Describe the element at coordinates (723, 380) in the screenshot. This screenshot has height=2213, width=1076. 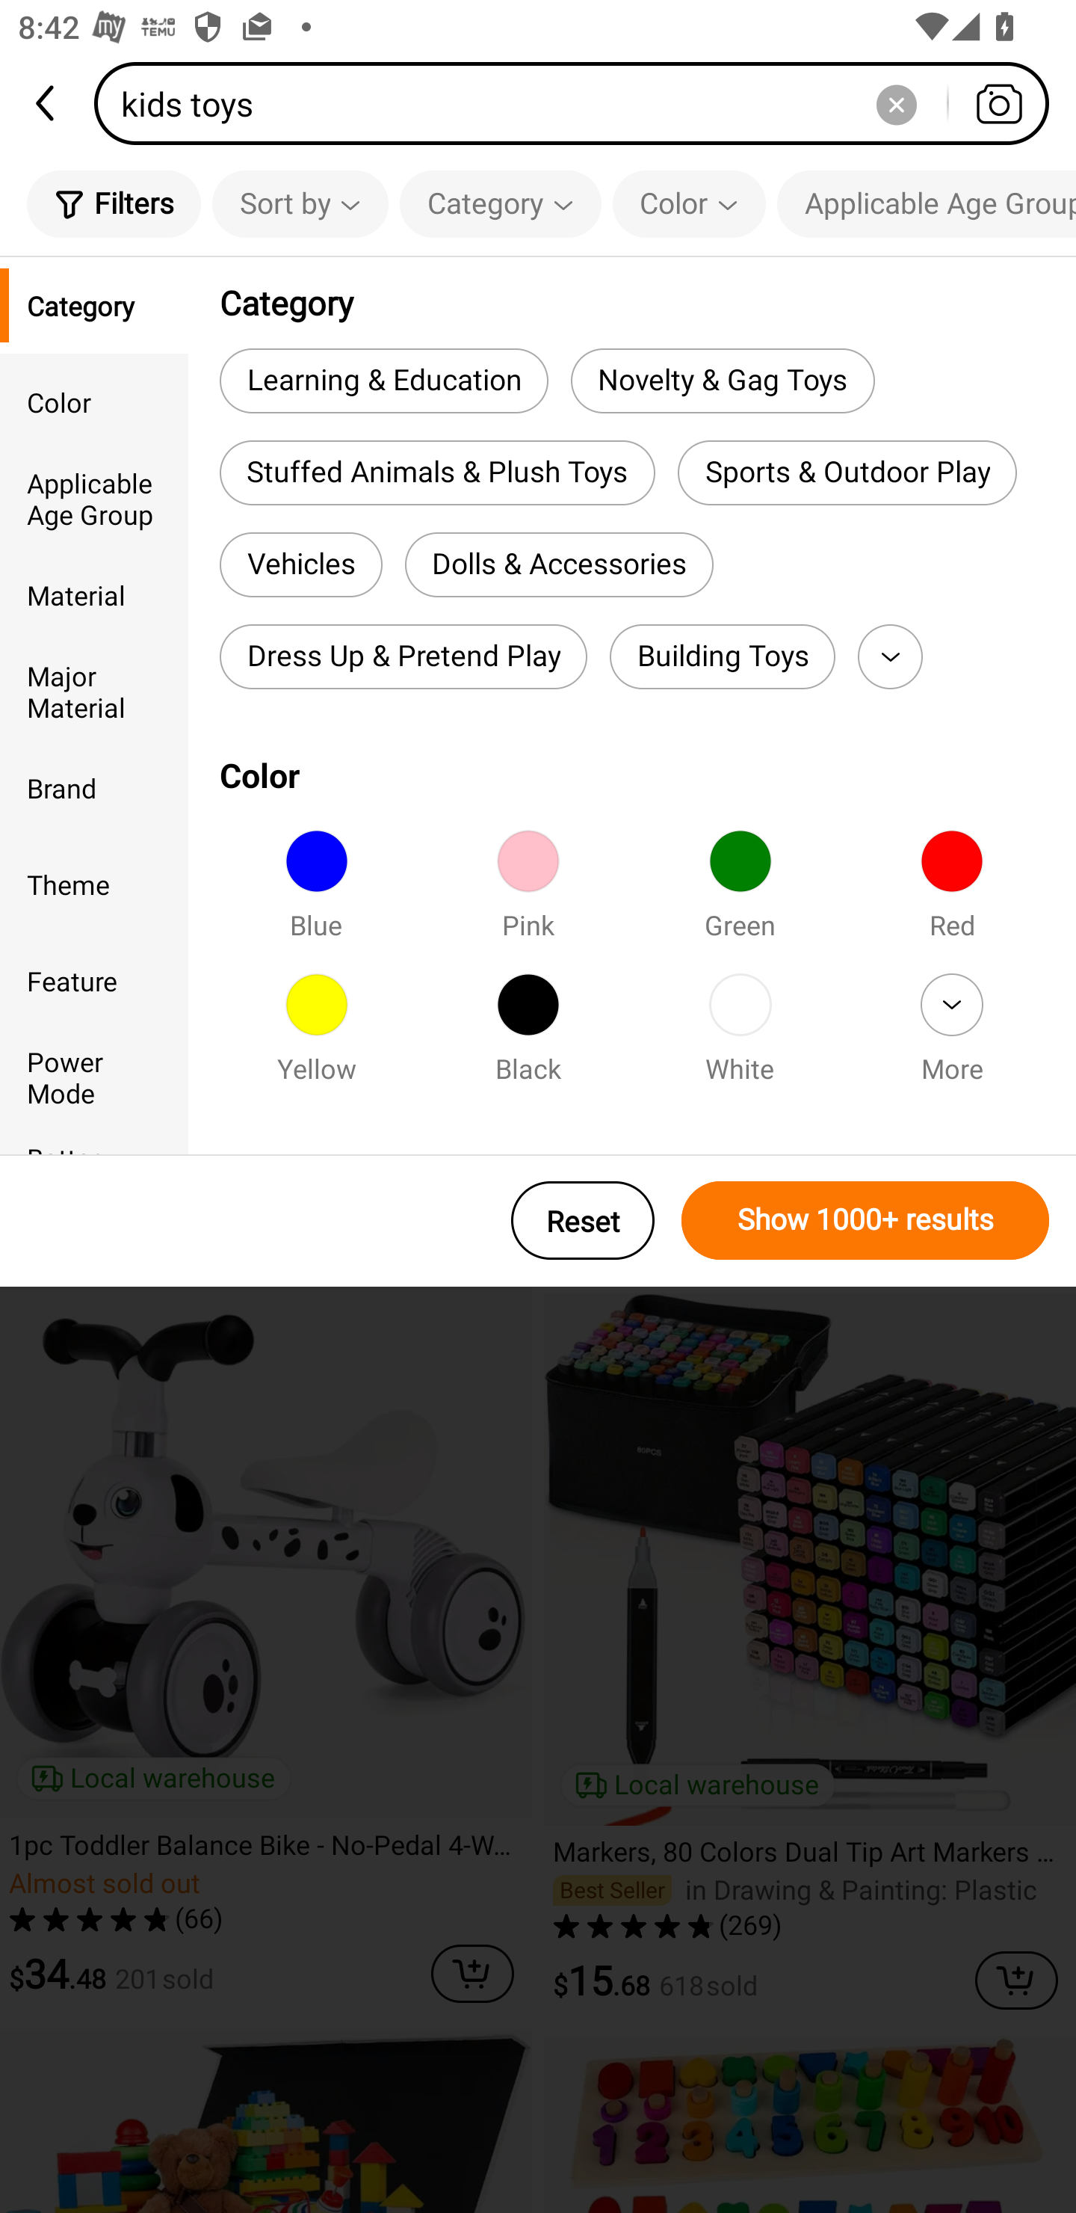
I see `Novelty & Gag Toys` at that location.